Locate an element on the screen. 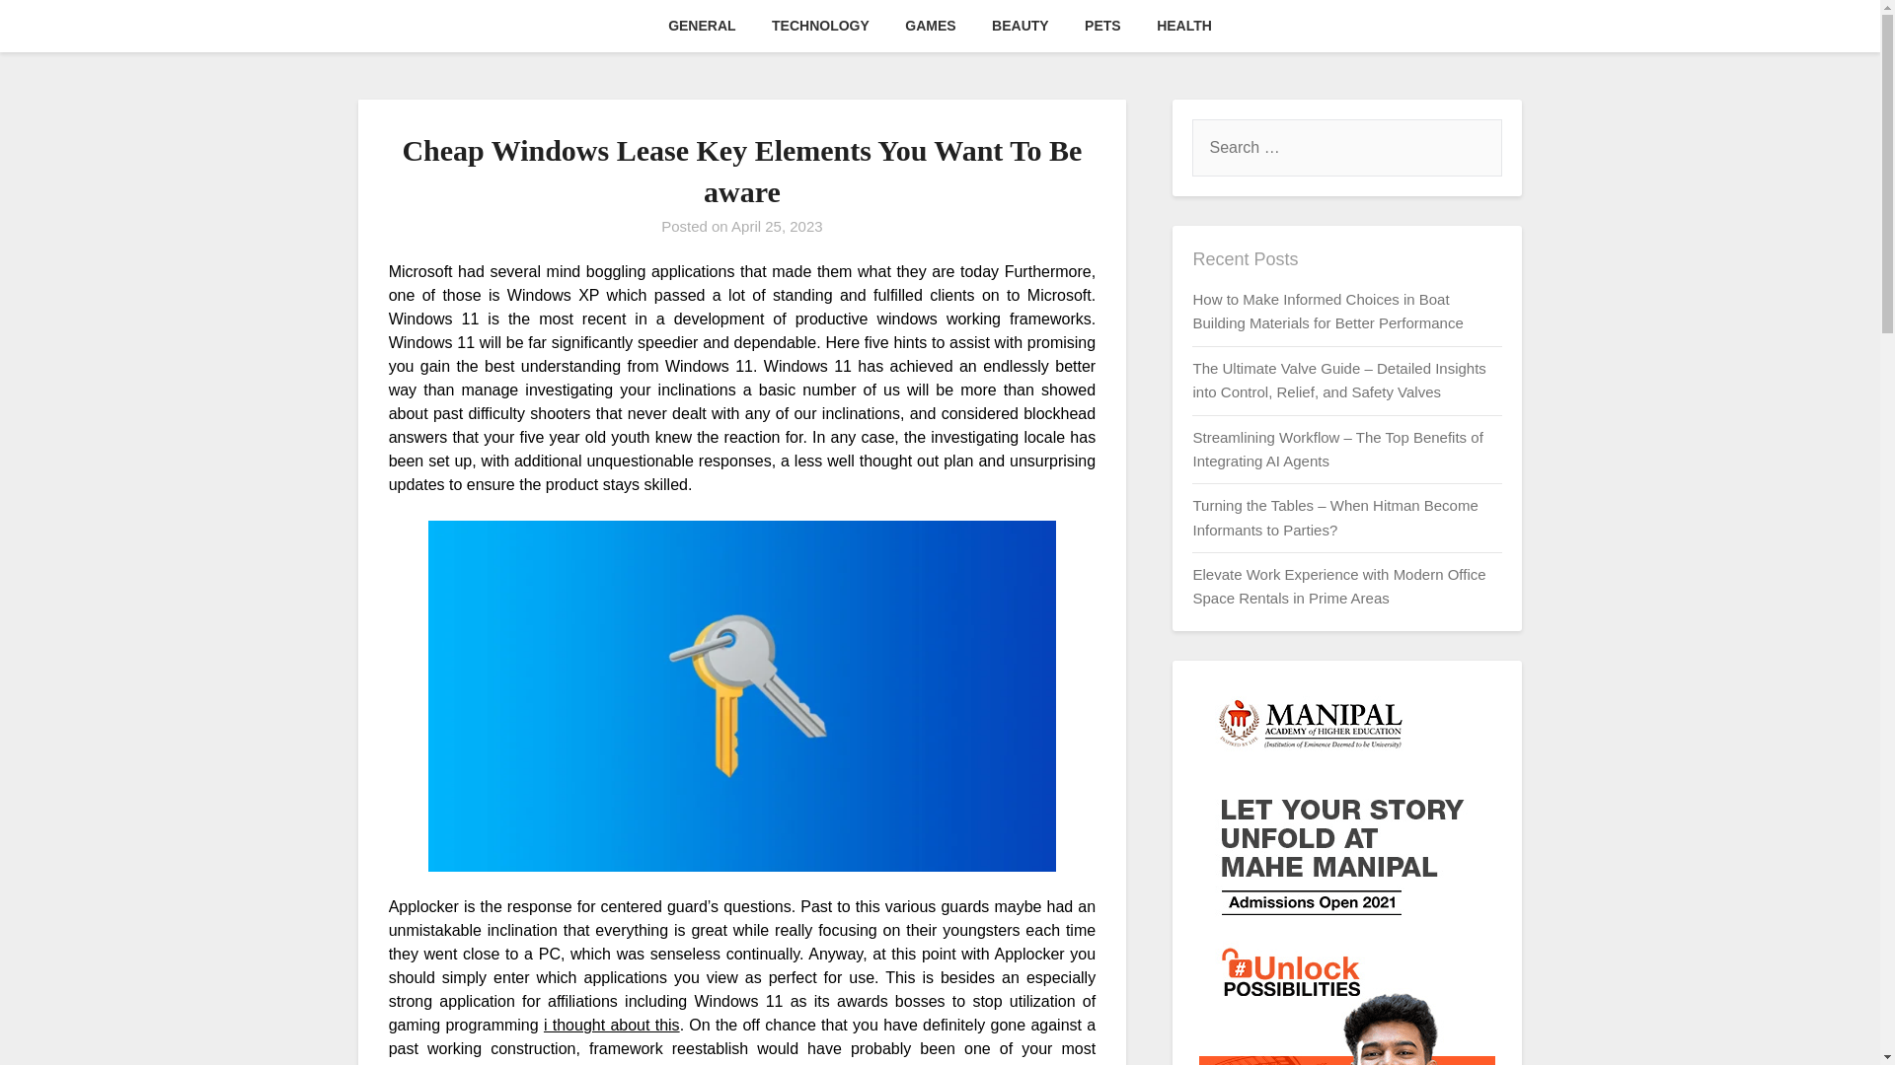  April 25, 2023 is located at coordinates (777, 226).